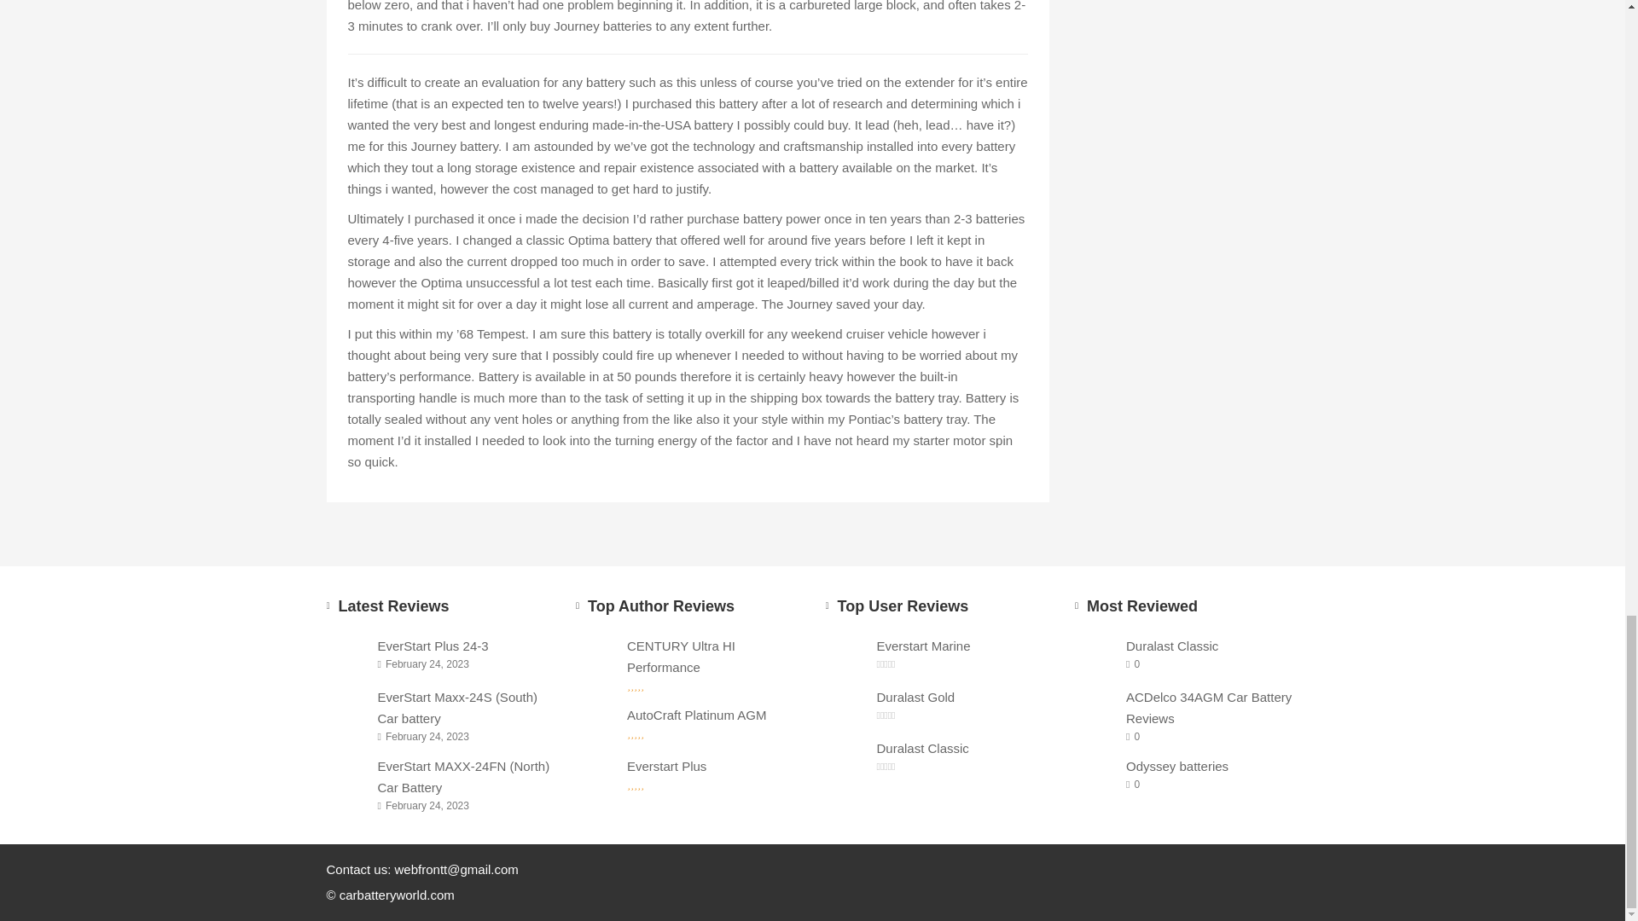 Image resolution: width=1638 pixels, height=921 pixels. Describe the element at coordinates (597, 653) in the screenshot. I see `CENTURY Ultra HI Performance` at that location.